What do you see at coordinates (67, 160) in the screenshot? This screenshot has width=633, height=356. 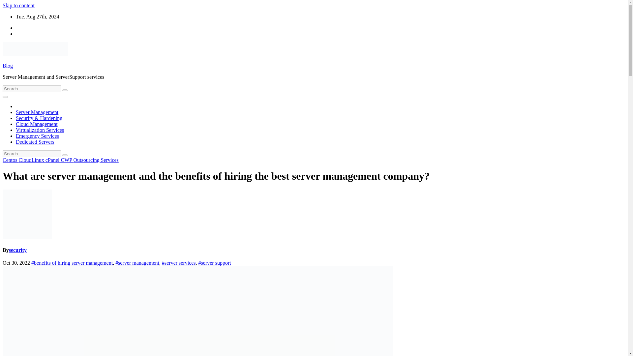 I see `CWP` at bounding box center [67, 160].